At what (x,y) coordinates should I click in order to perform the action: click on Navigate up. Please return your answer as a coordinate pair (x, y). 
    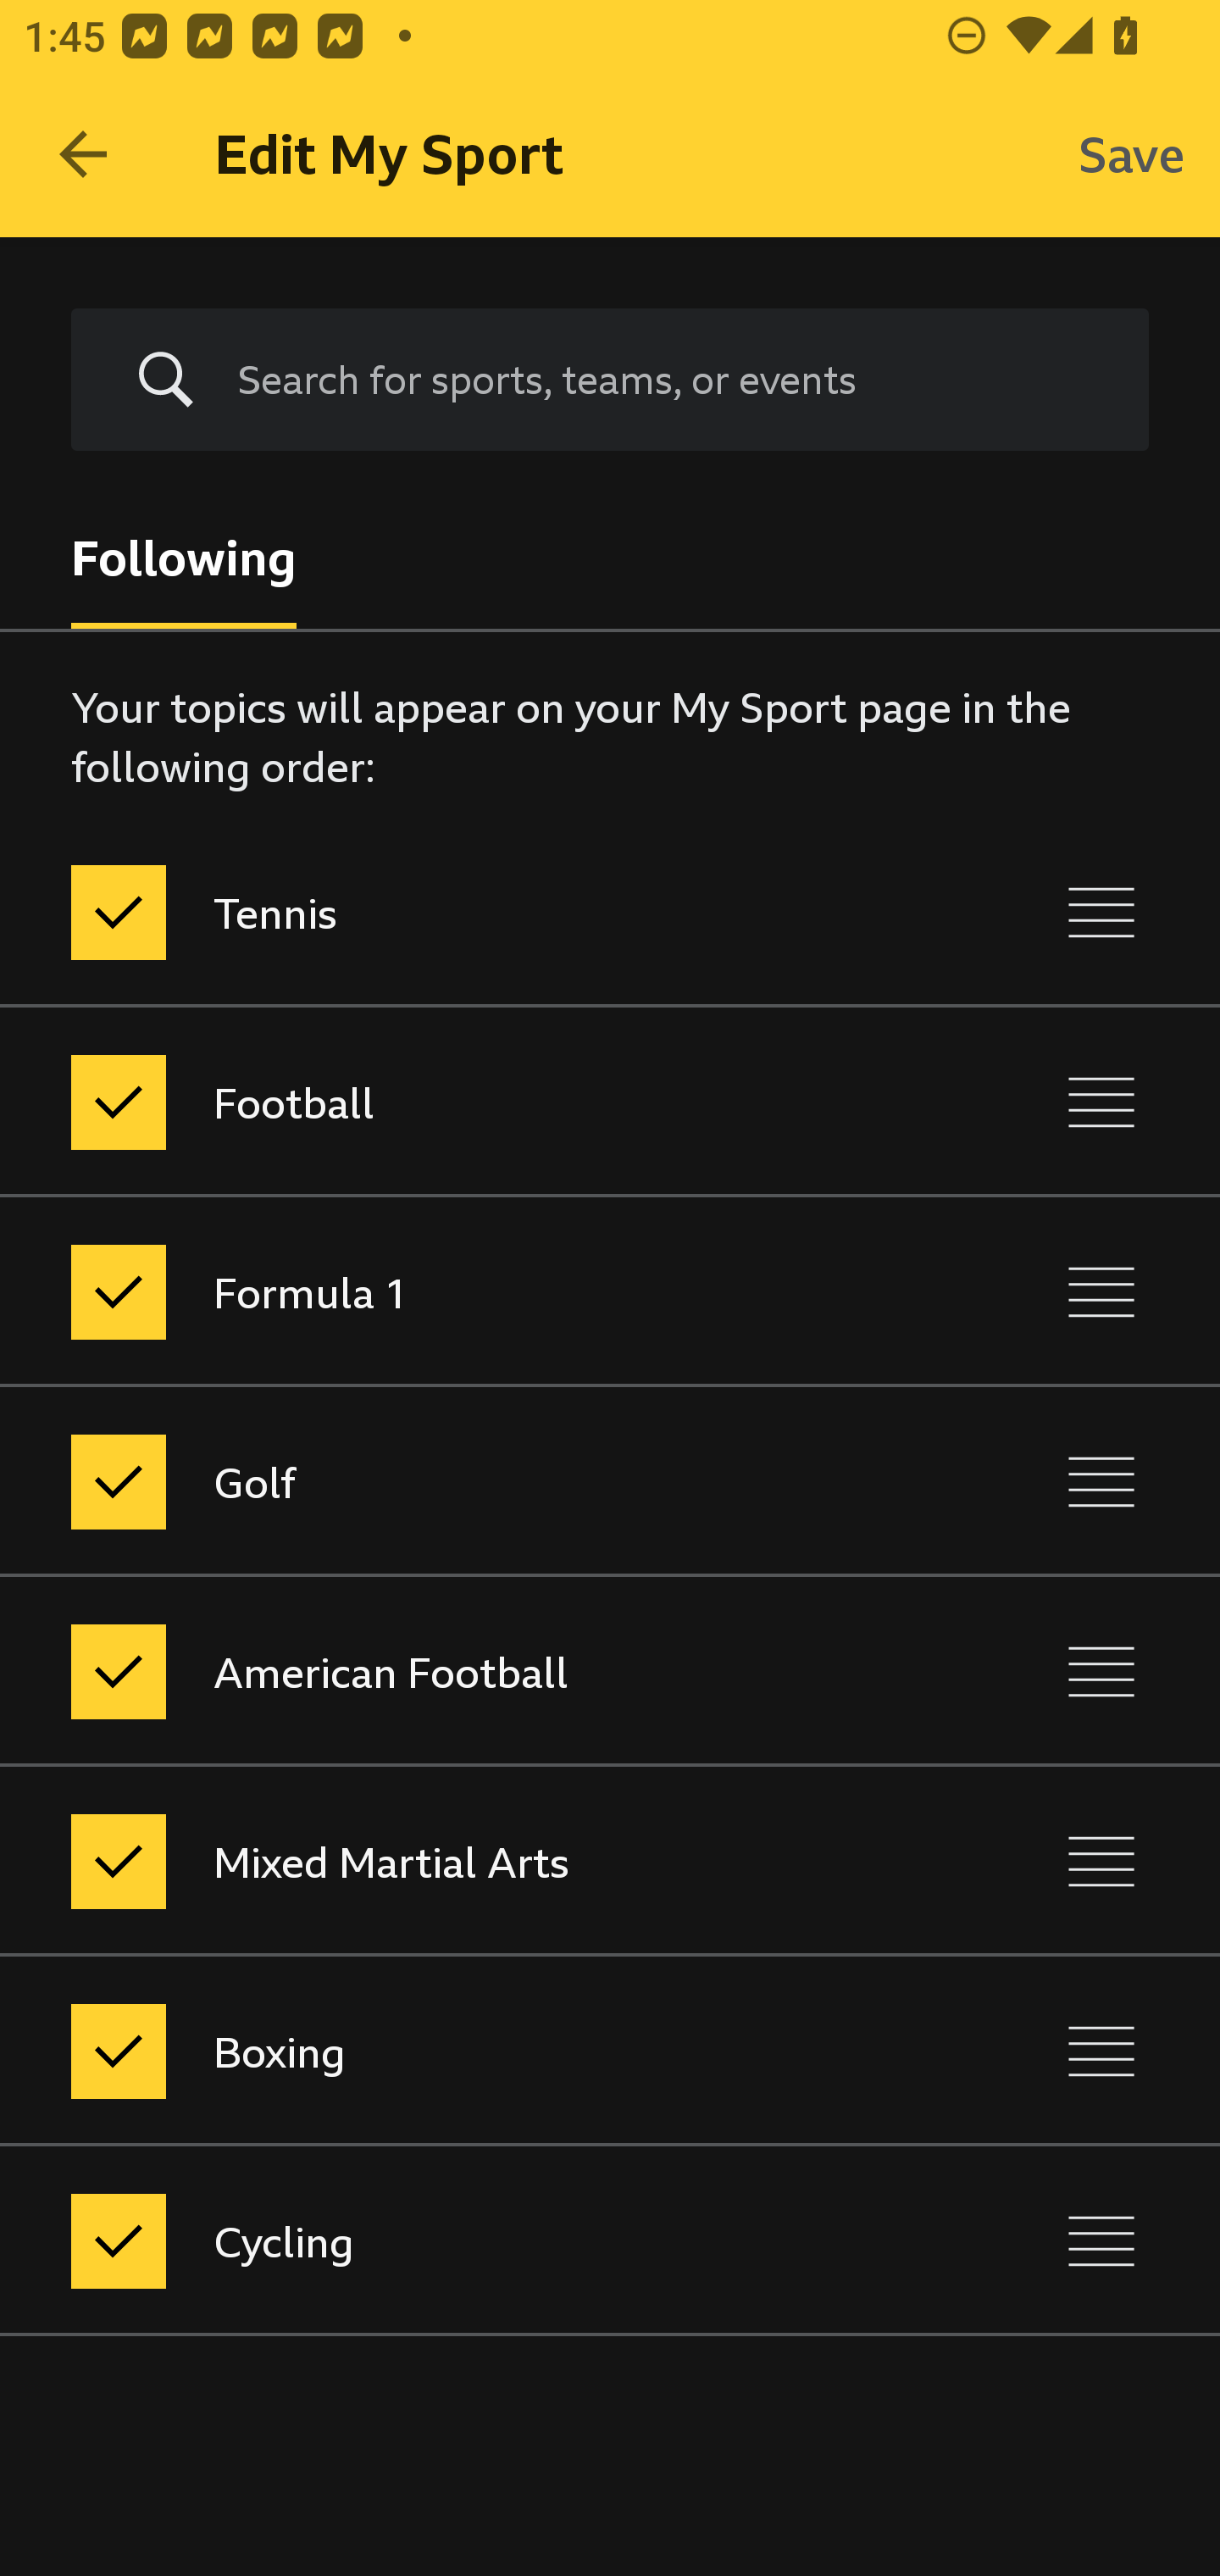
    Looking at the image, I should click on (83, 154).